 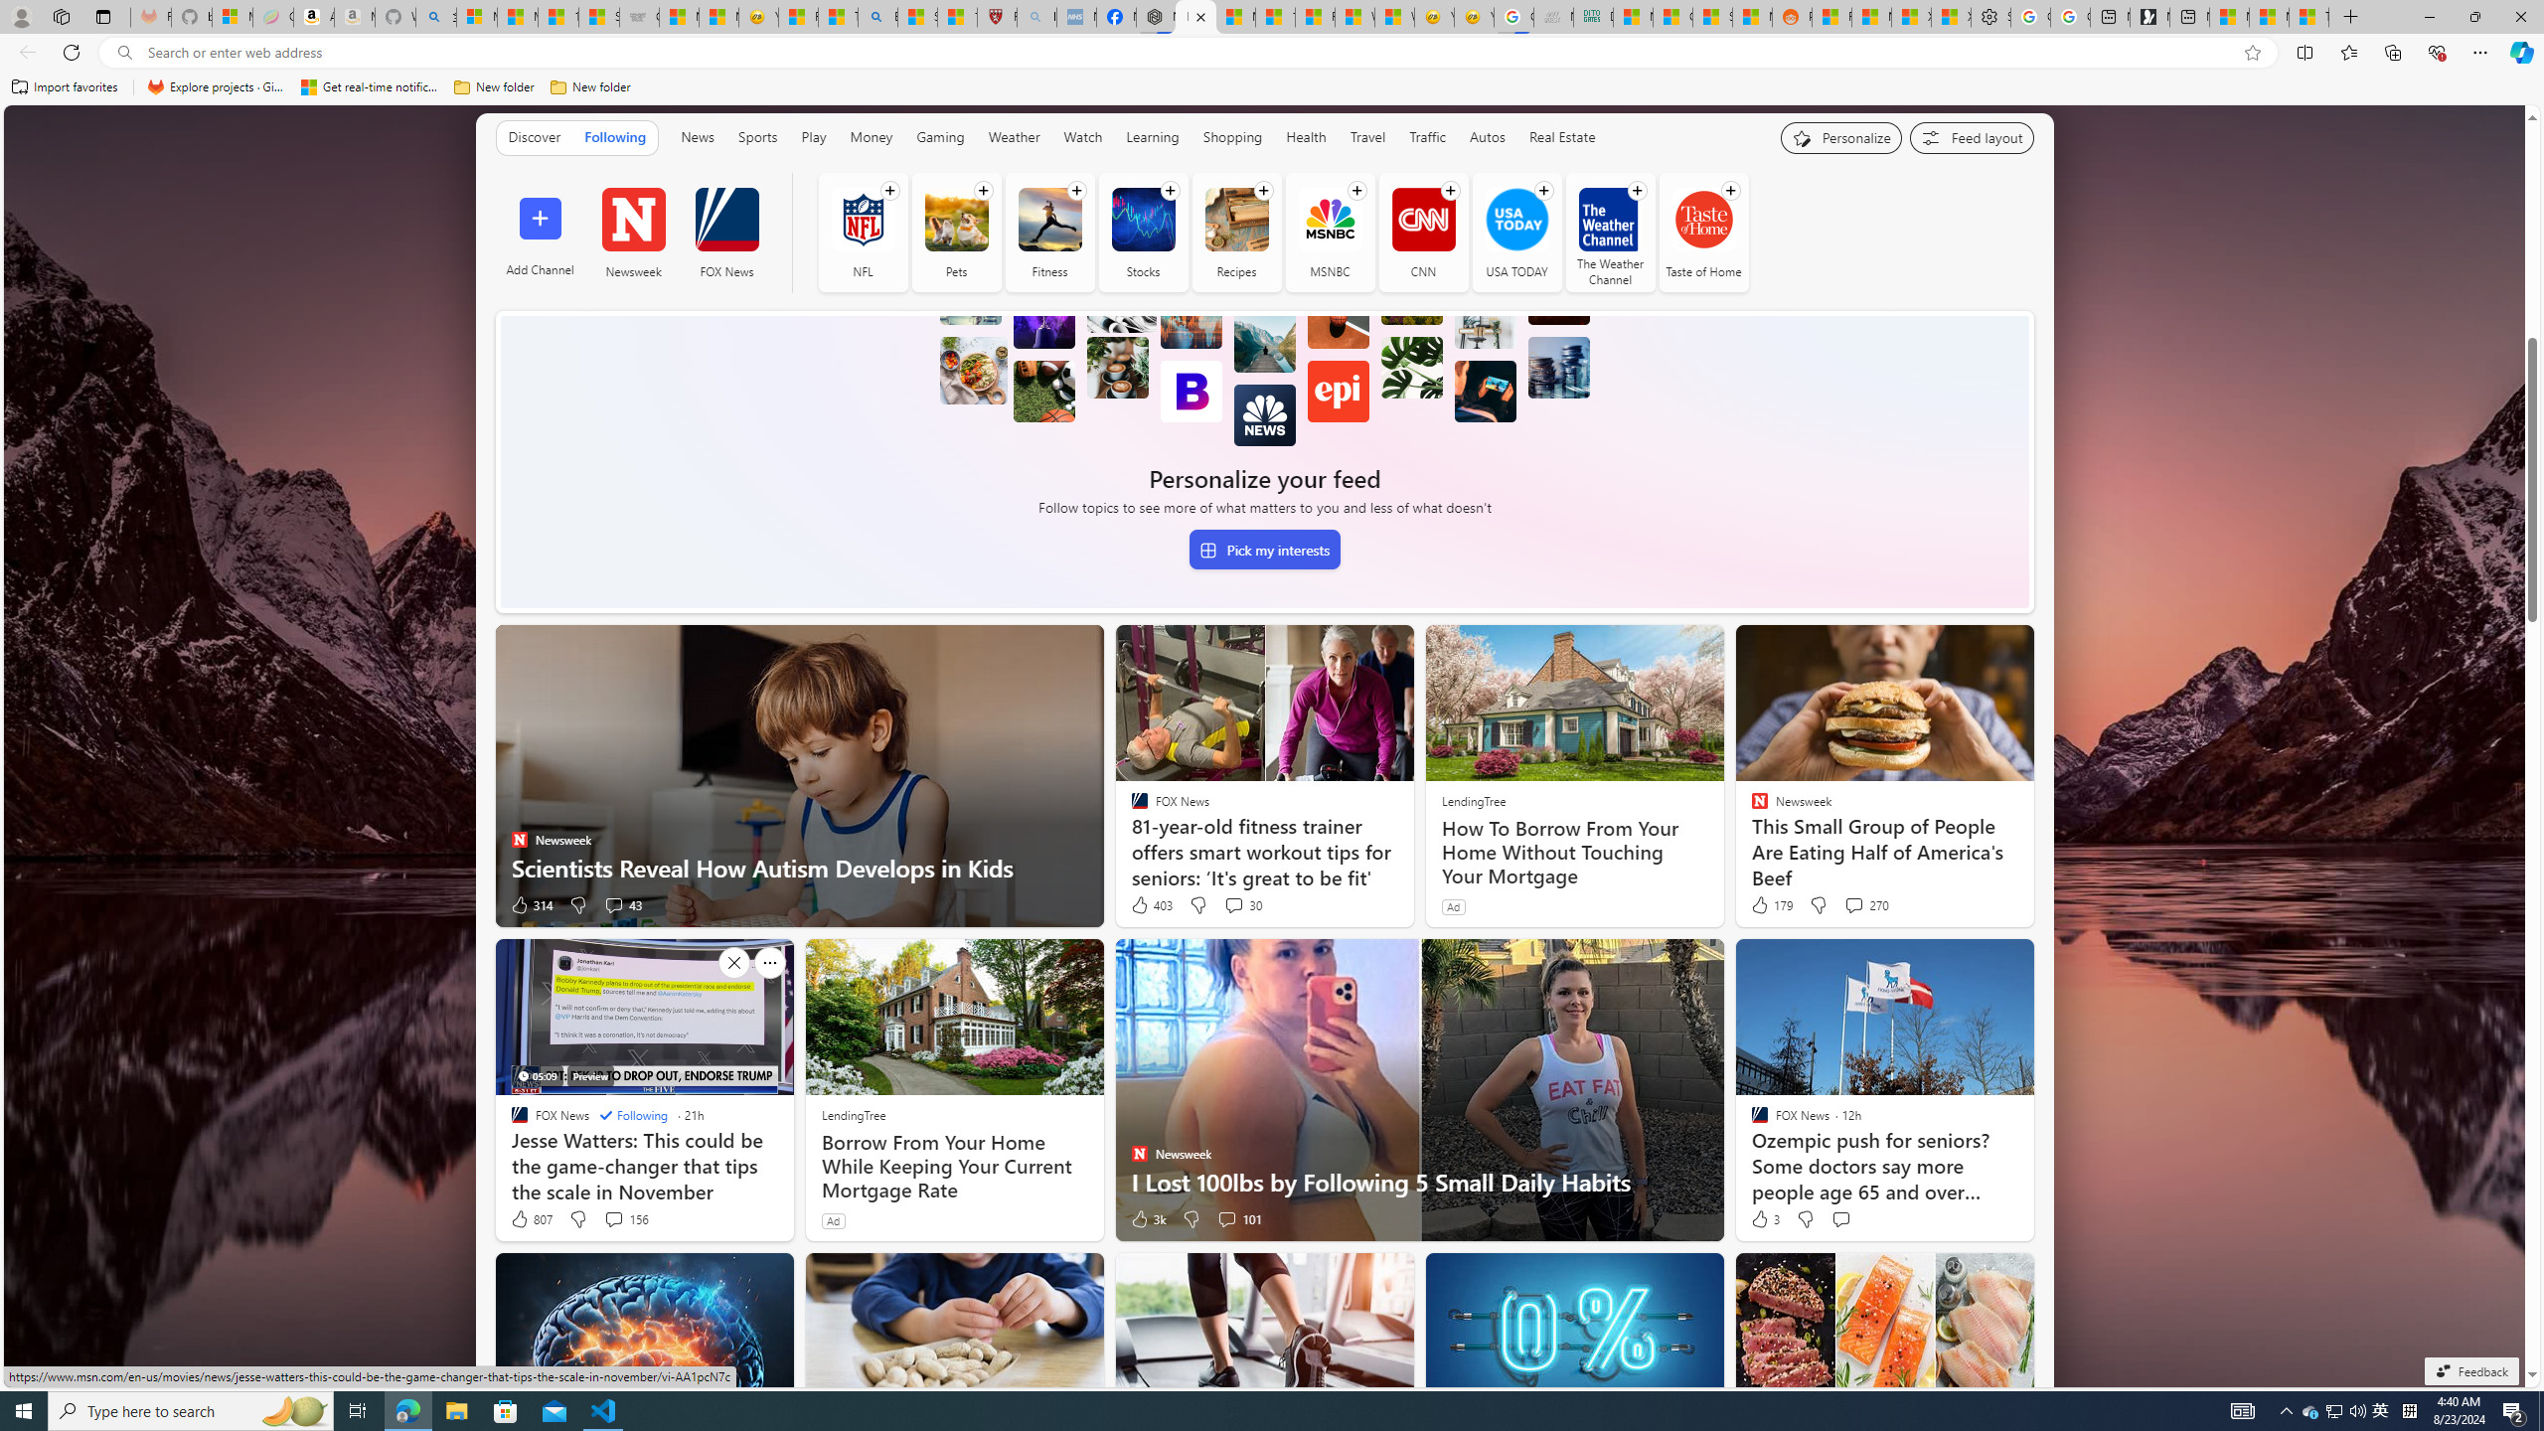 I want to click on View comments 30 Comment, so click(x=1233, y=905).